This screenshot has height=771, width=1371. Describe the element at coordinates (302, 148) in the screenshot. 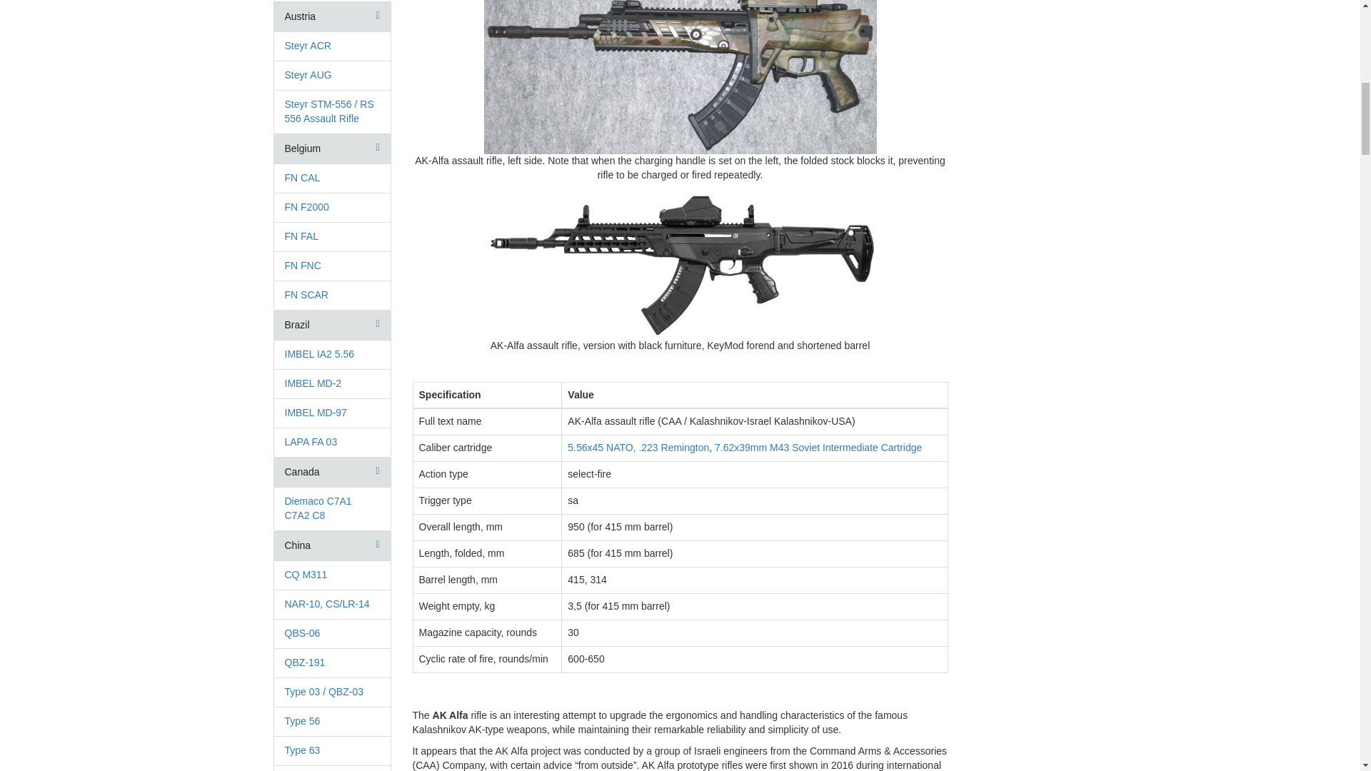

I see `Belgium` at that location.